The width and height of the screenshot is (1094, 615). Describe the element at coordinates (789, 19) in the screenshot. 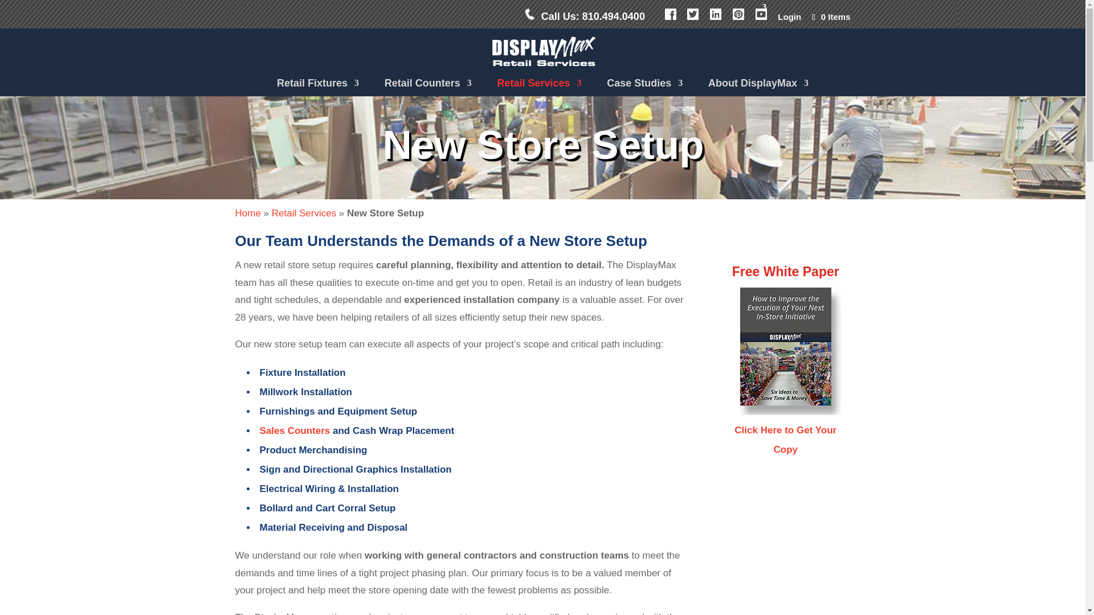

I see `Login` at that location.